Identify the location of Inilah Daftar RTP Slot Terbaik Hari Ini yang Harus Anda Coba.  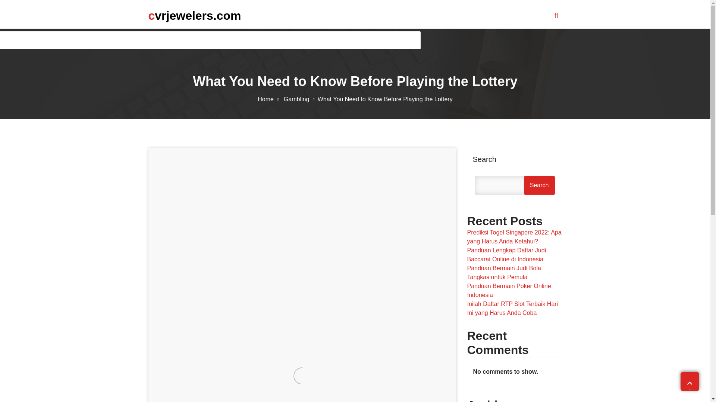
(512, 308).